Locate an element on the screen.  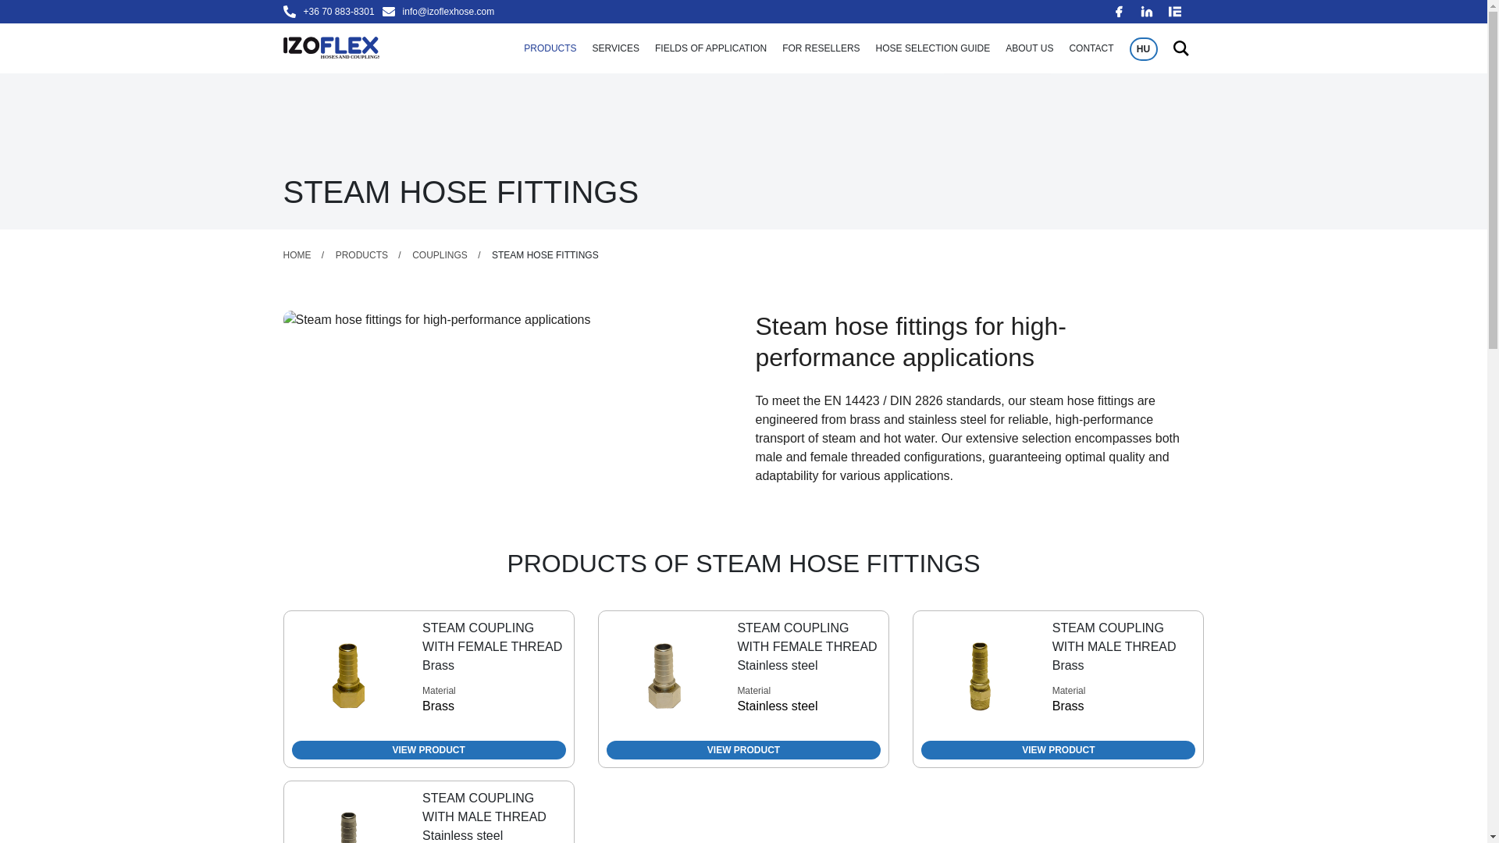
Premium rubber hoses is located at coordinates (659, 25).